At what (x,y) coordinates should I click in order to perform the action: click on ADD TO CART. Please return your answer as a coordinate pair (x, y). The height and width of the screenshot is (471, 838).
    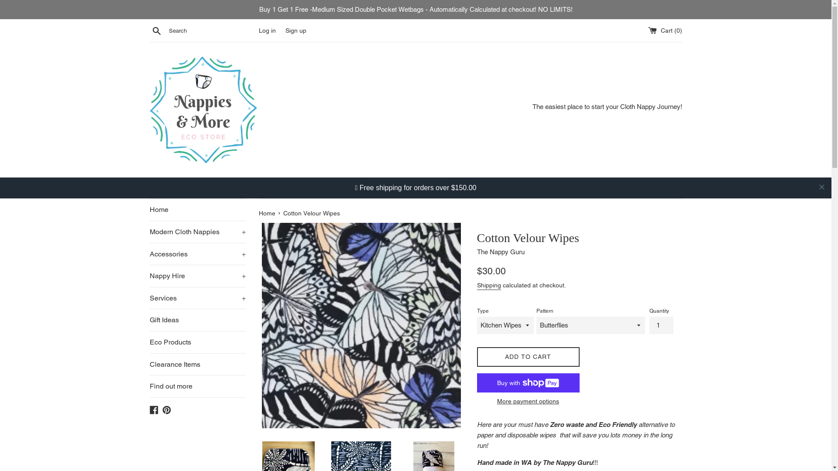
    Looking at the image, I should click on (528, 357).